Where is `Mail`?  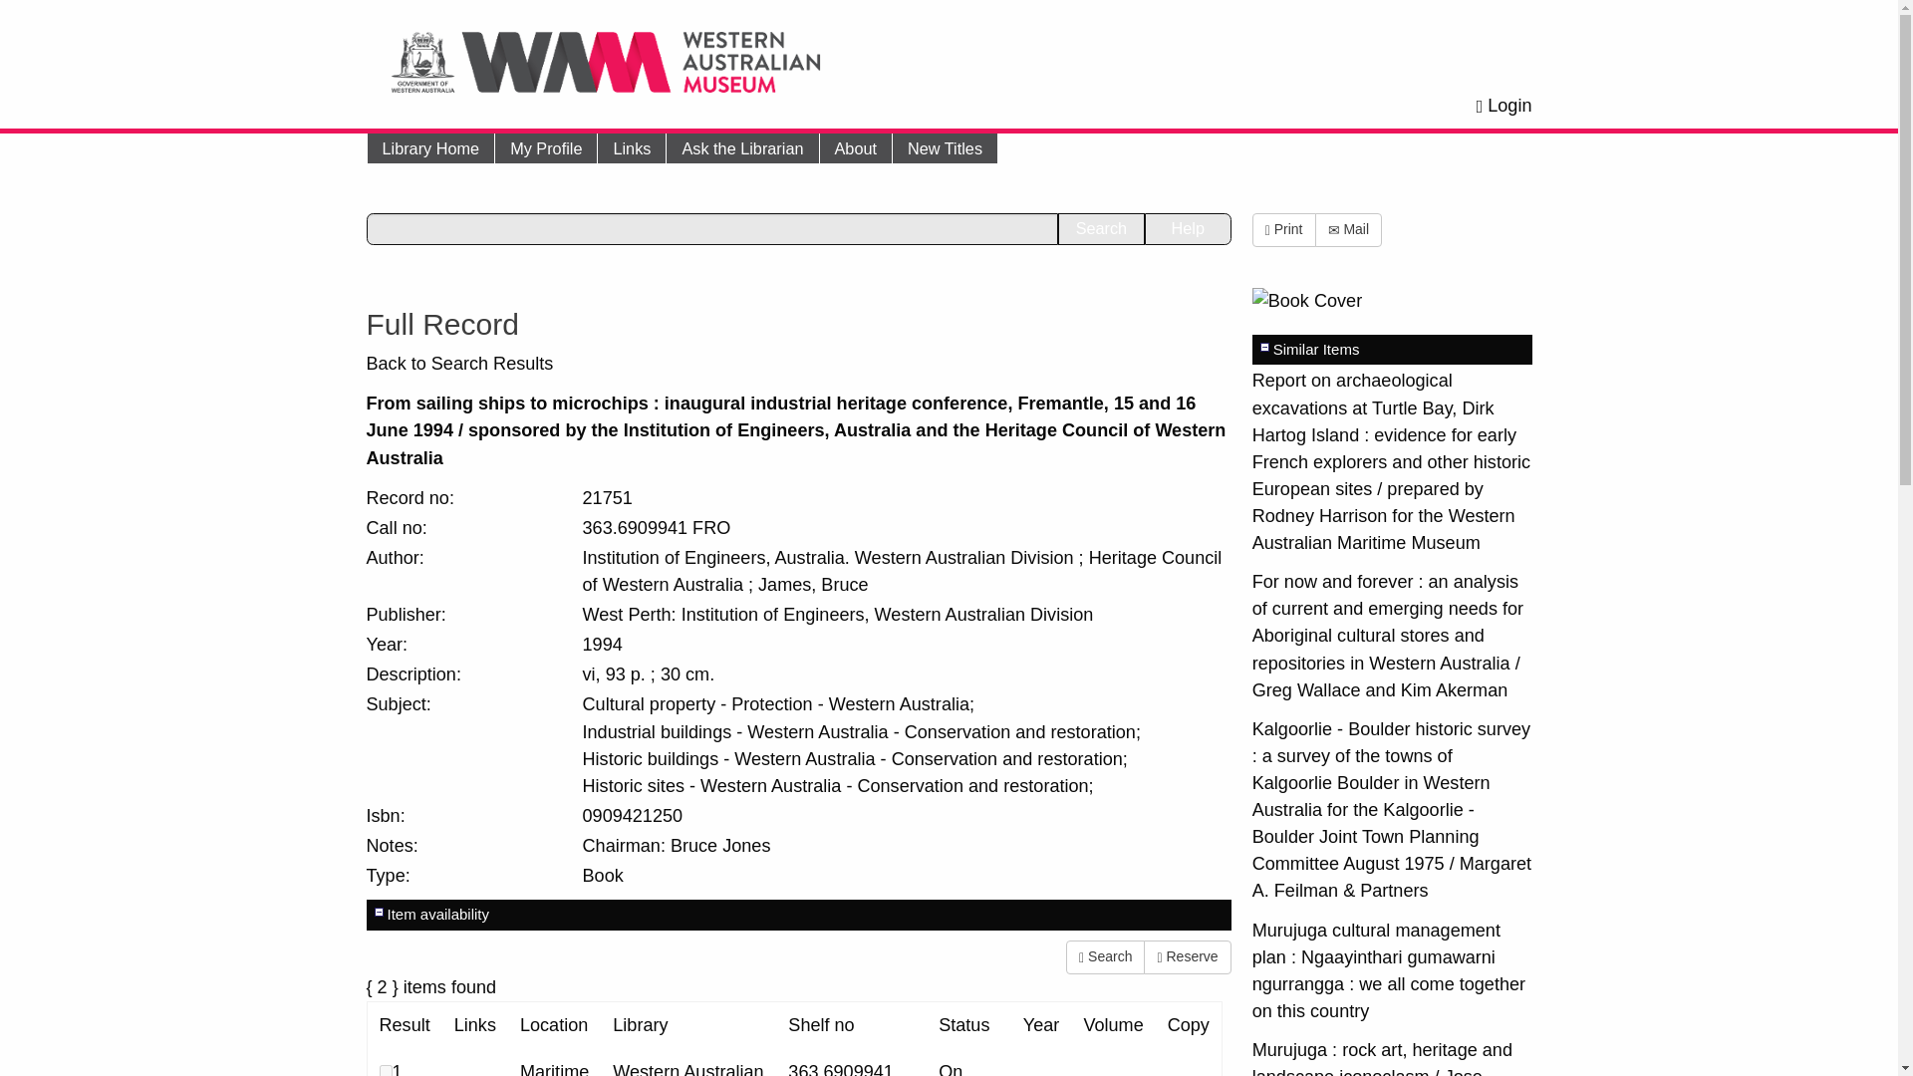 Mail is located at coordinates (1349, 229).